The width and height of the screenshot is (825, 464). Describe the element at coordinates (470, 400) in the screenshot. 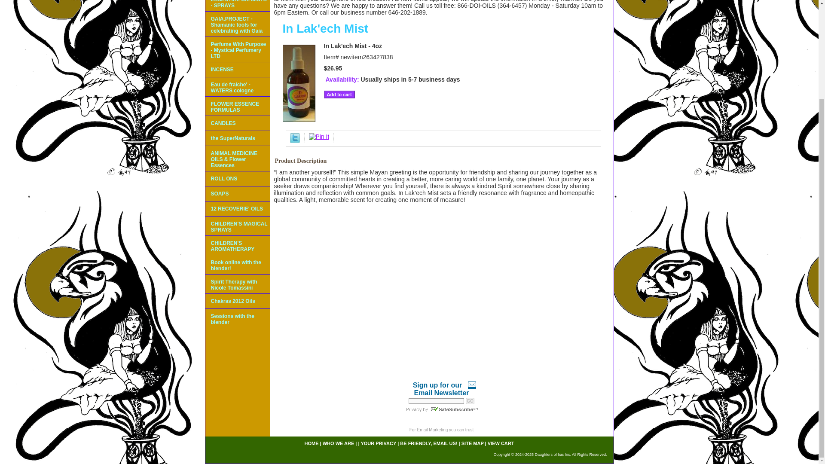

I see `GO` at that location.